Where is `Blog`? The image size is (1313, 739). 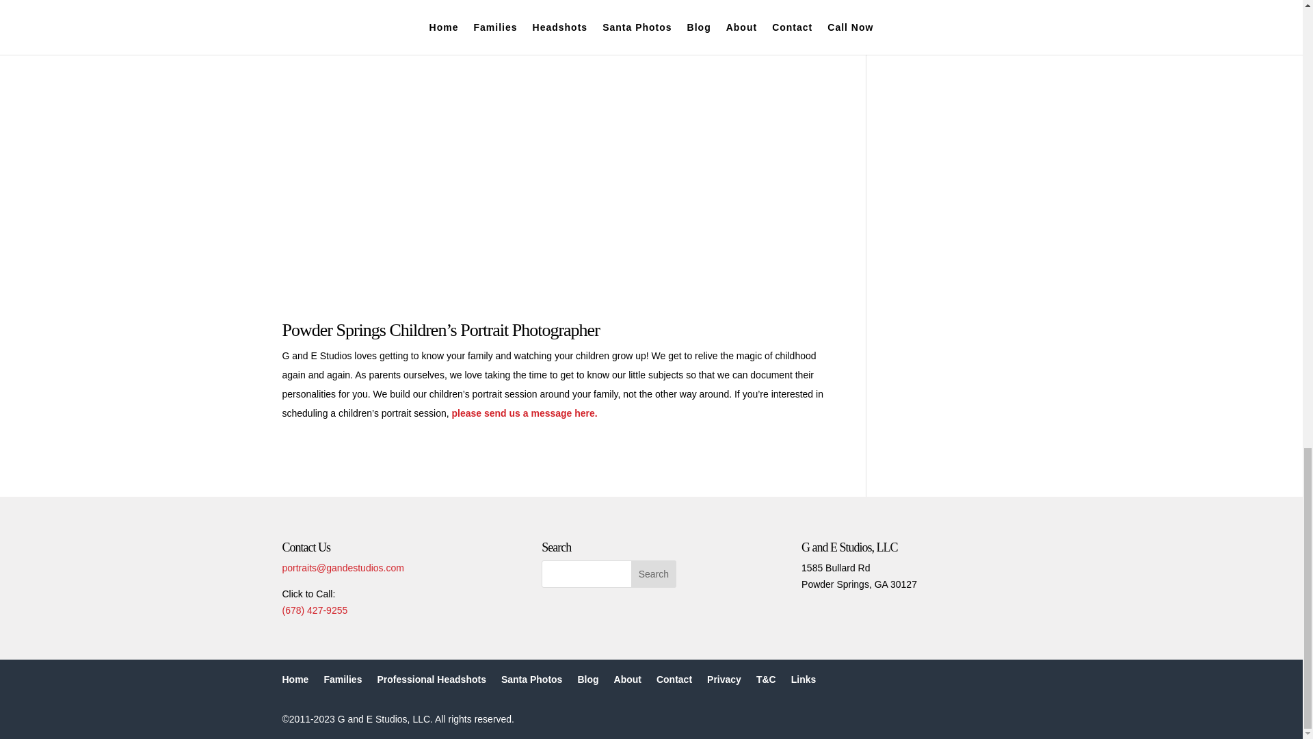
Blog is located at coordinates (588, 679).